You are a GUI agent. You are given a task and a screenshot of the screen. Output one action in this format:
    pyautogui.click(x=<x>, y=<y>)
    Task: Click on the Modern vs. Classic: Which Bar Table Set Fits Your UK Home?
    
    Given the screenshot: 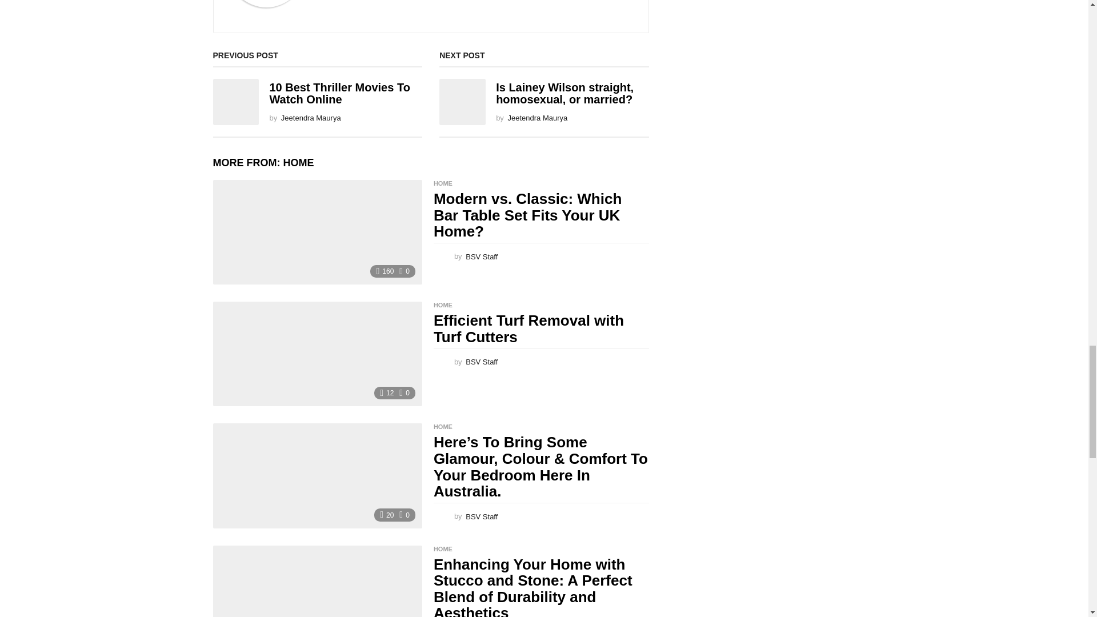 What is the action you would take?
    pyautogui.click(x=317, y=232)
    